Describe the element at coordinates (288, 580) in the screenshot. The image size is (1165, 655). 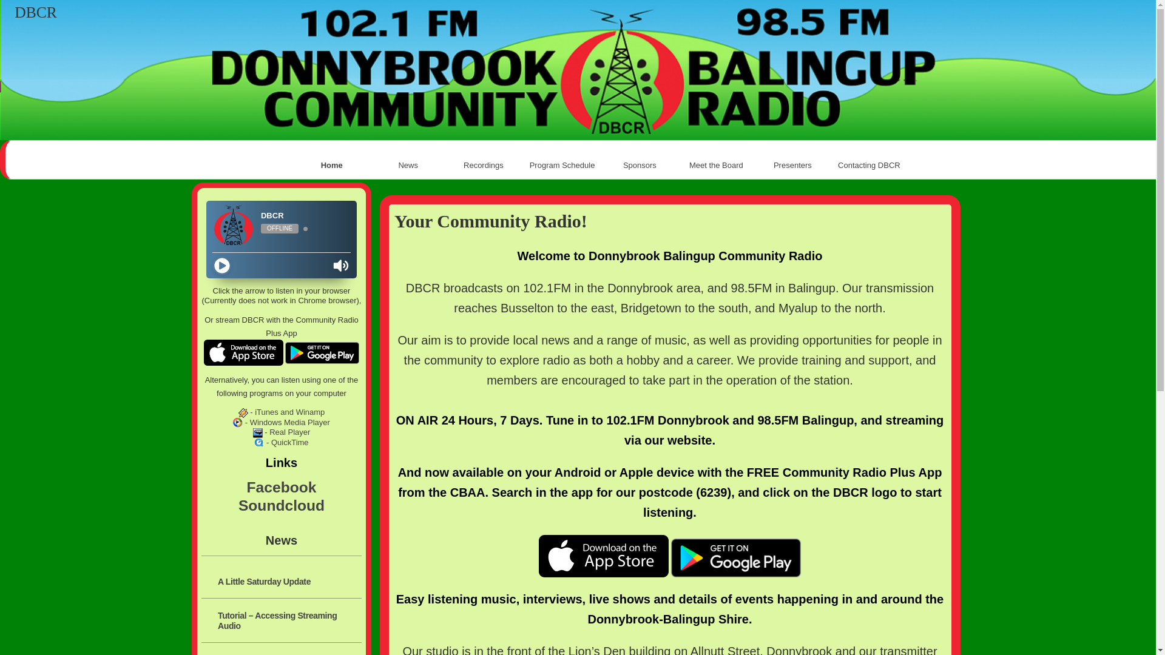
I see `A Little Saturday Update` at that location.